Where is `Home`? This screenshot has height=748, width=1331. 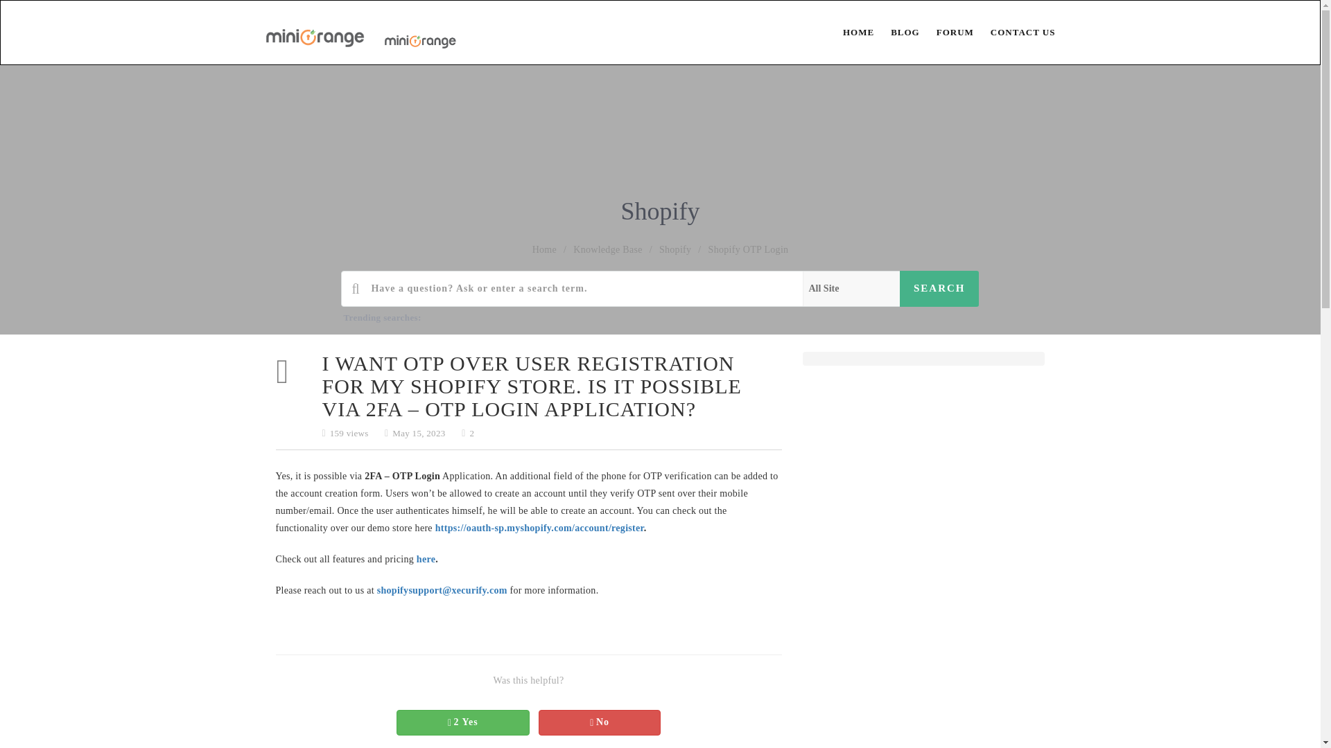 Home is located at coordinates (544, 249).